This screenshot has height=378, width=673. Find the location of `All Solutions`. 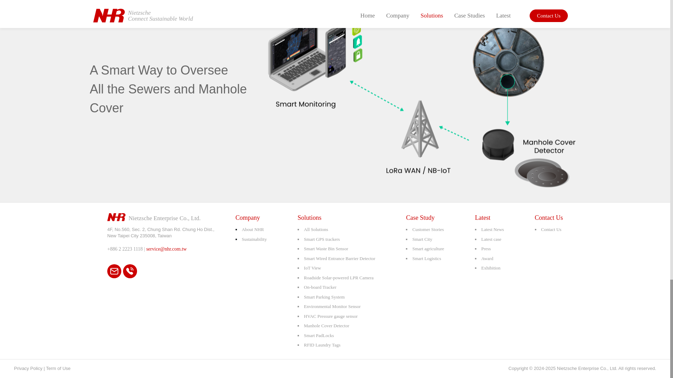

All Solutions is located at coordinates (316, 230).